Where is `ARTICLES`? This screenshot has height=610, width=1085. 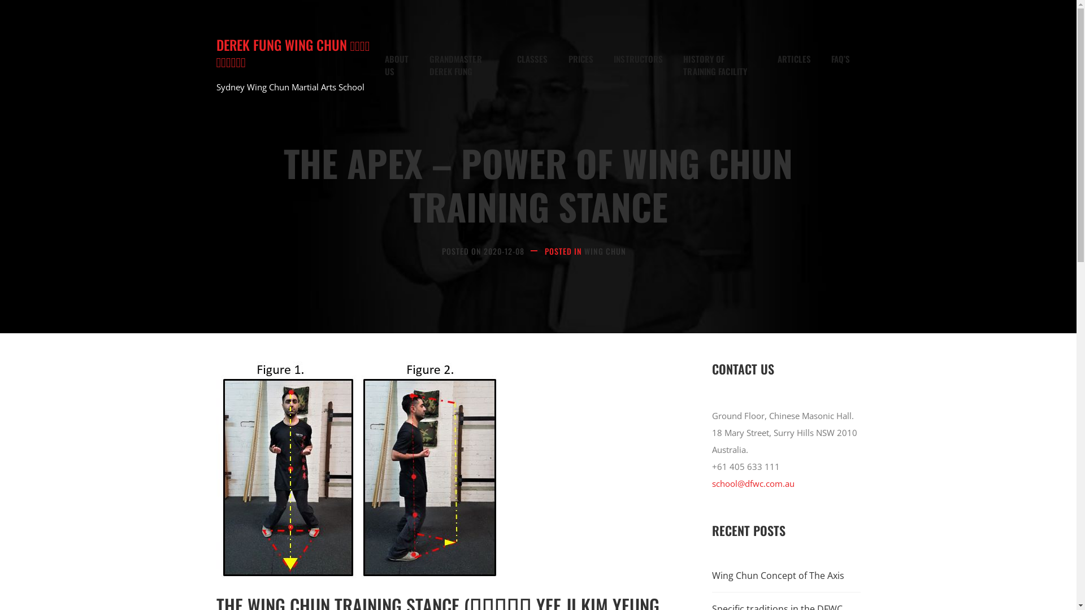
ARTICLES is located at coordinates (795, 59).